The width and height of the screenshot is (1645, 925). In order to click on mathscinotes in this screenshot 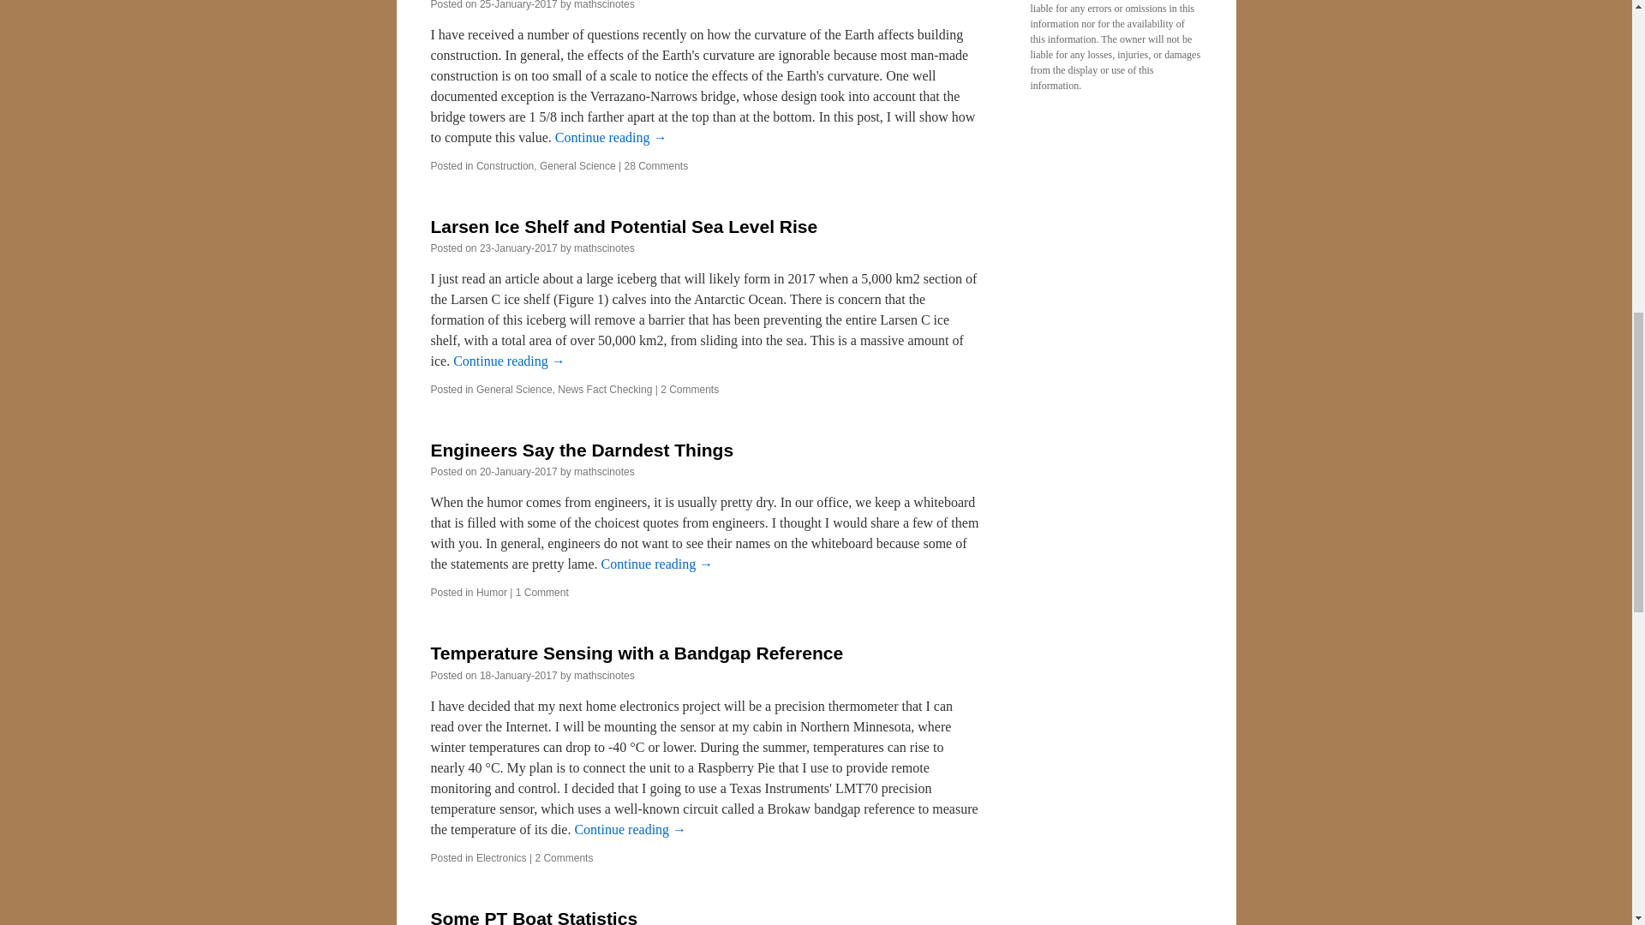, I will do `click(605, 248)`.